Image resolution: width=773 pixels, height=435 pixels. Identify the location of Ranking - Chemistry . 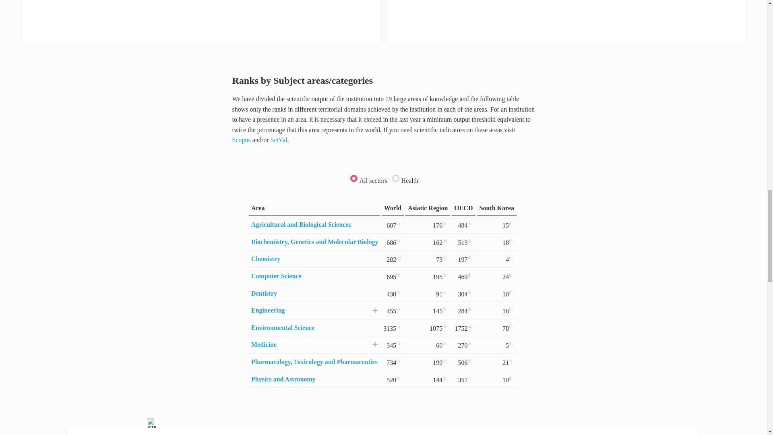
(266, 259).